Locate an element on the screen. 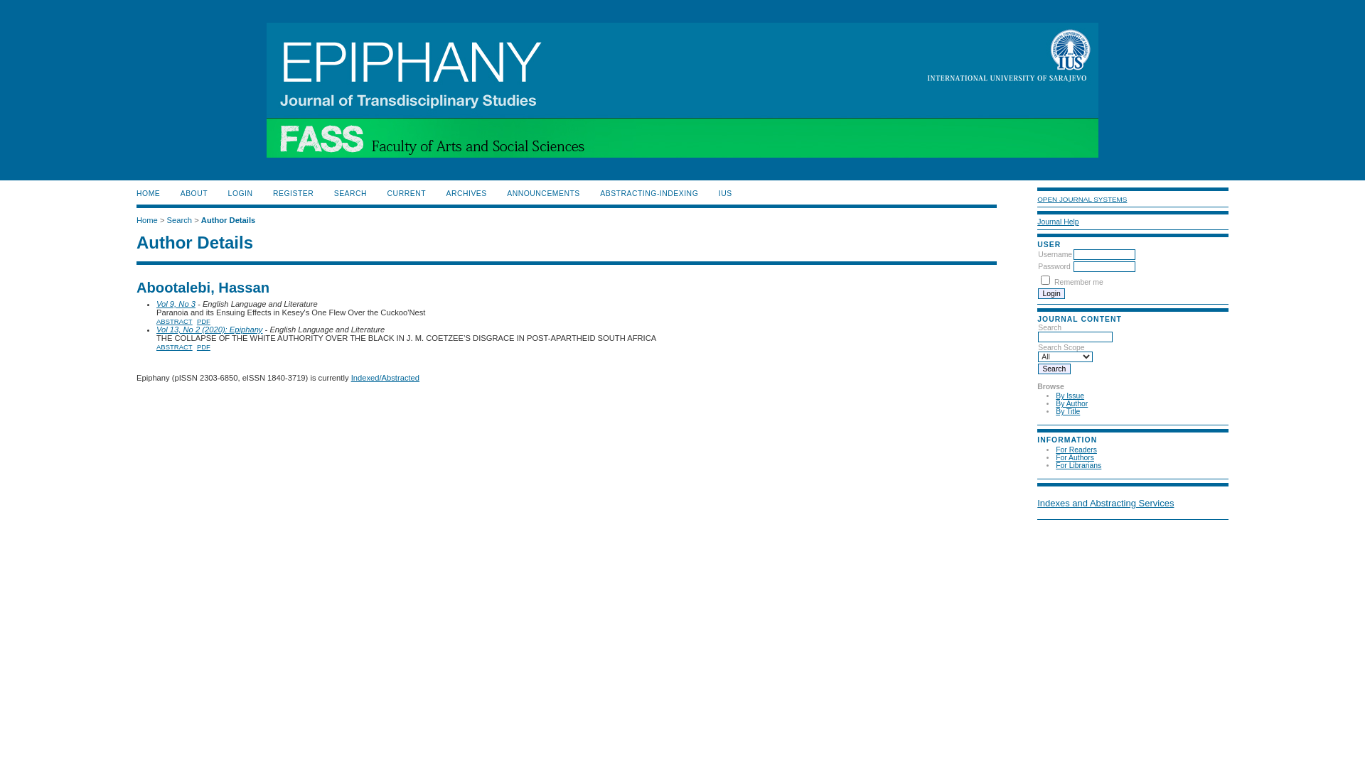 The width and height of the screenshot is (1365, 767). ABSTRACT is located at coordinates (175, 321).